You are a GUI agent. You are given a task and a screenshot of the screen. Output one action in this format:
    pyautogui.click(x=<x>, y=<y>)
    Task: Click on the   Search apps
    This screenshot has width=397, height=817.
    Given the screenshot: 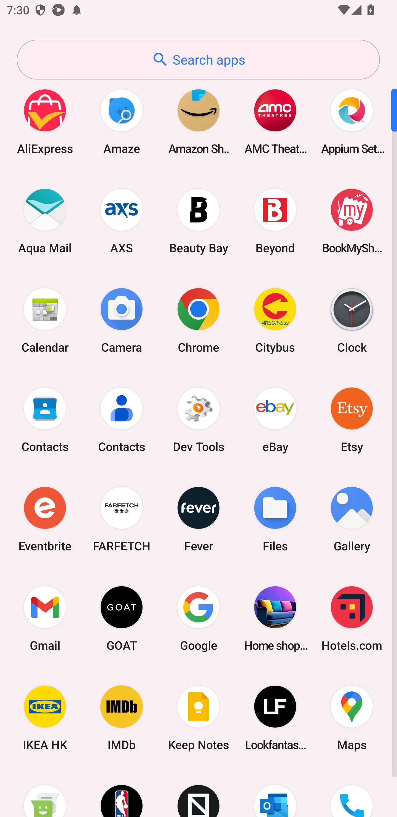 What is the action you would take?
    pyautogui.click(x=198, y=60)
    